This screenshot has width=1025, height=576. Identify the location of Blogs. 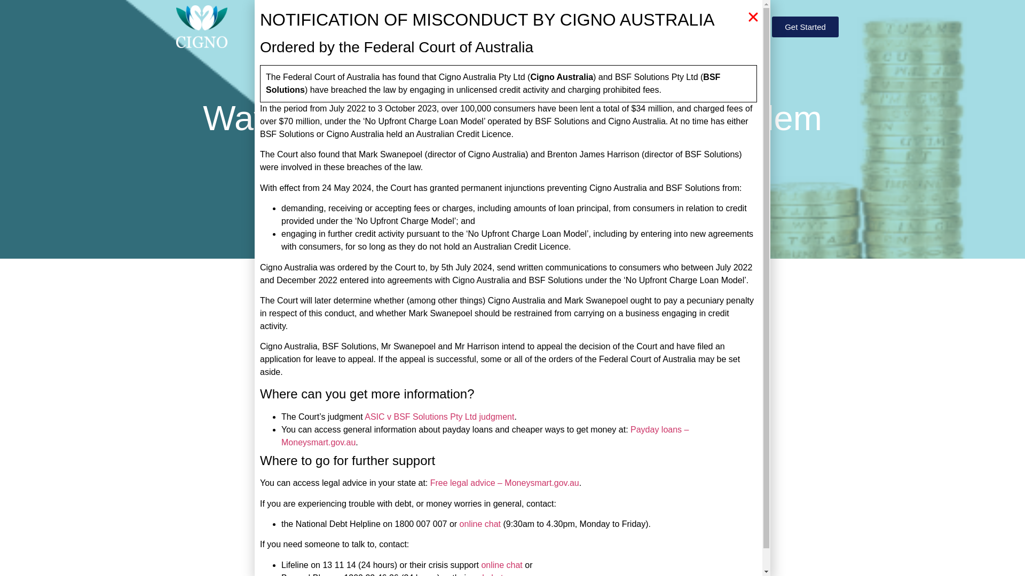
(586, 27).